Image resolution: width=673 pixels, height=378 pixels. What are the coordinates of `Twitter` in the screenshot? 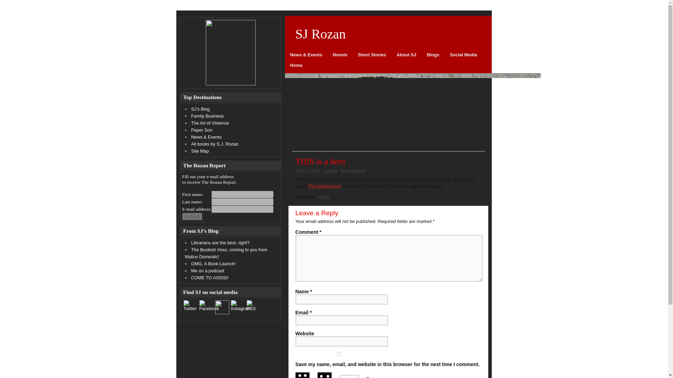 It's located at (191, 305).